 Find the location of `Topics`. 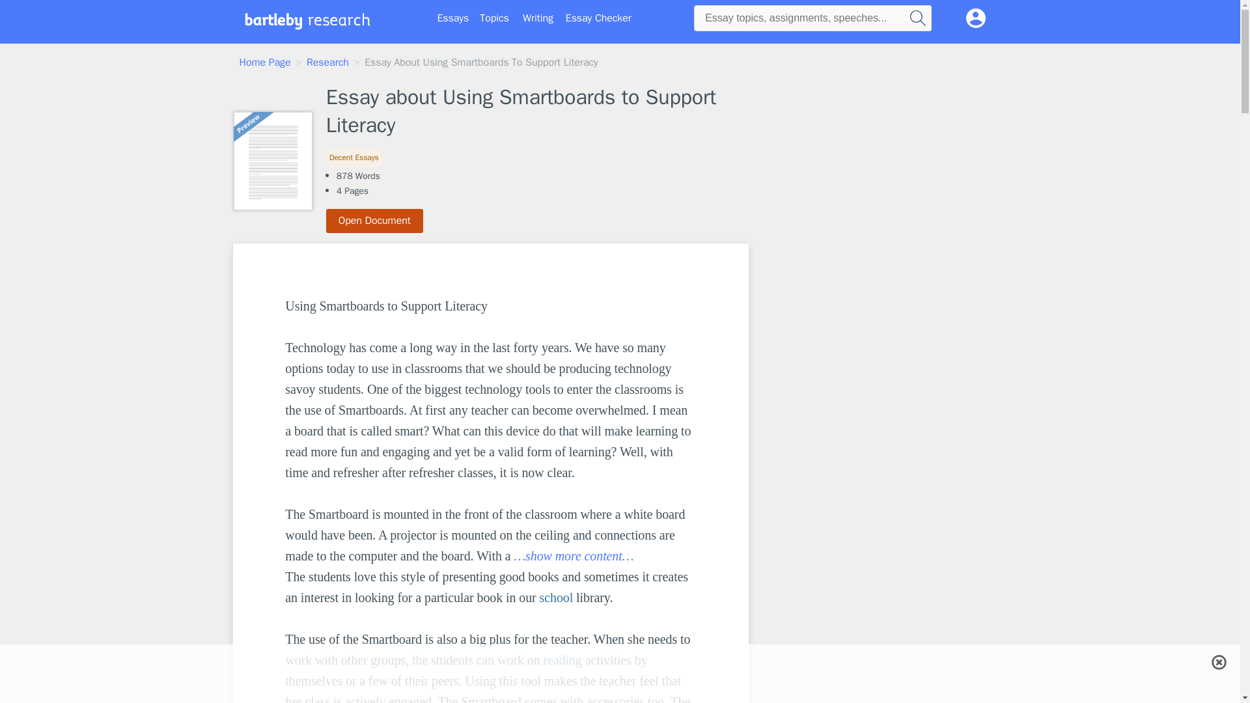

Topics is located at coordinates (494, 18).